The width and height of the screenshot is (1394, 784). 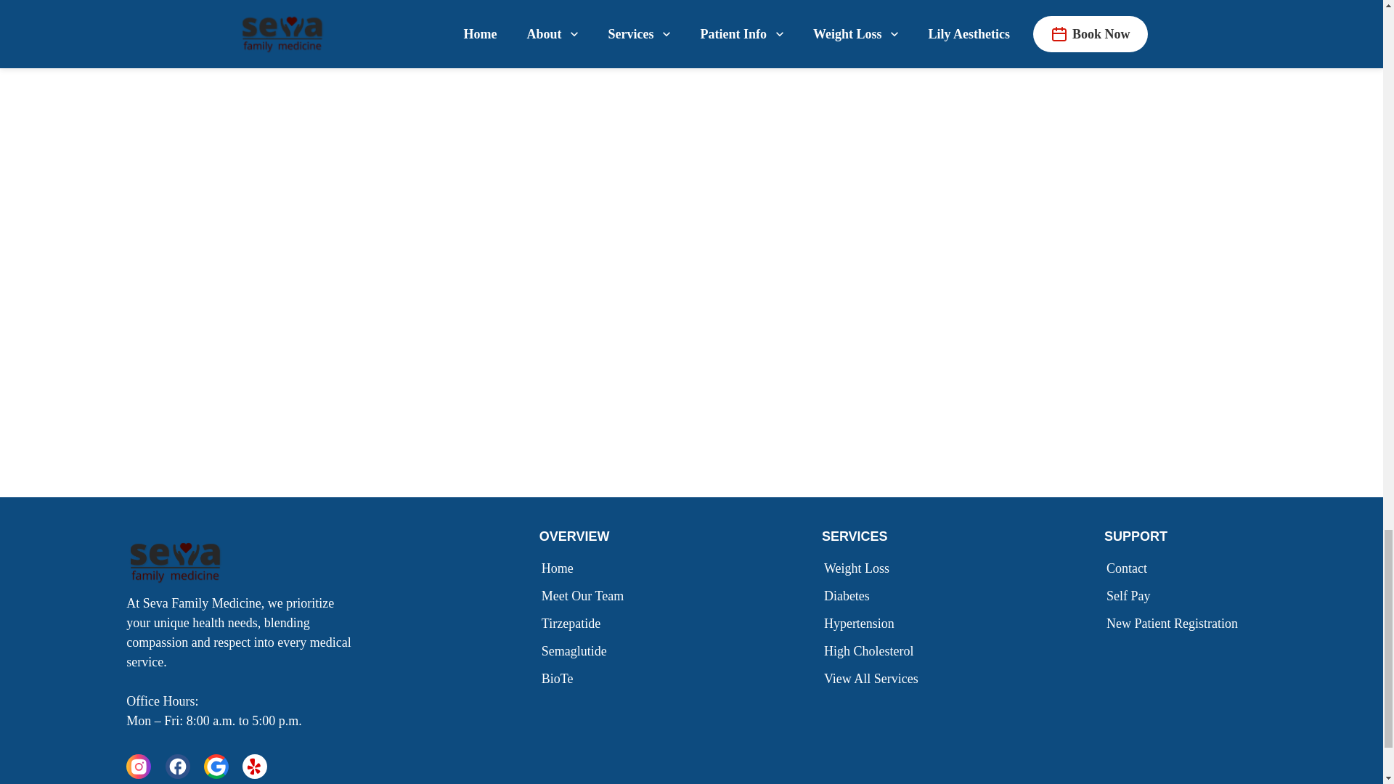 What do you see at coordinates (585, 595) in the screenshot?
I see `Meet Our Team` at bounding box center [585, 595].